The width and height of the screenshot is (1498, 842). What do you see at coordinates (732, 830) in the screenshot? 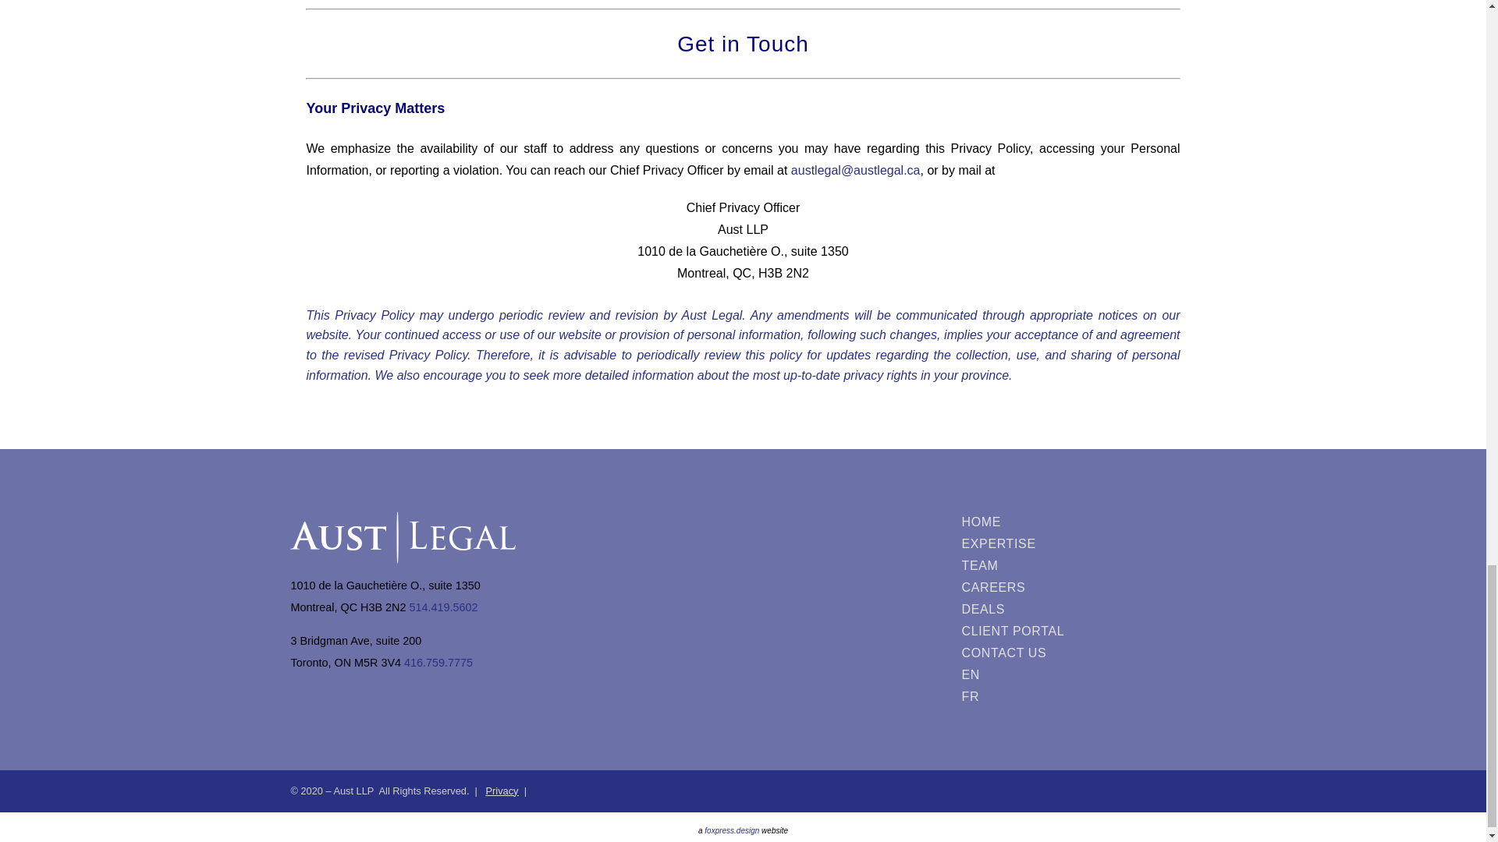
I see `foxpress.design` at bounding box center [732, 830].